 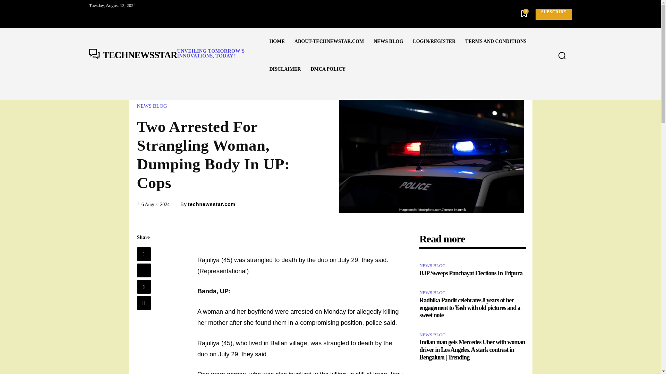 What do you see at coordinates (329, 41) in the screenshot?
I see `ABOUT-TECHNEWSTAR.COM` at bounding box center [329, 41].